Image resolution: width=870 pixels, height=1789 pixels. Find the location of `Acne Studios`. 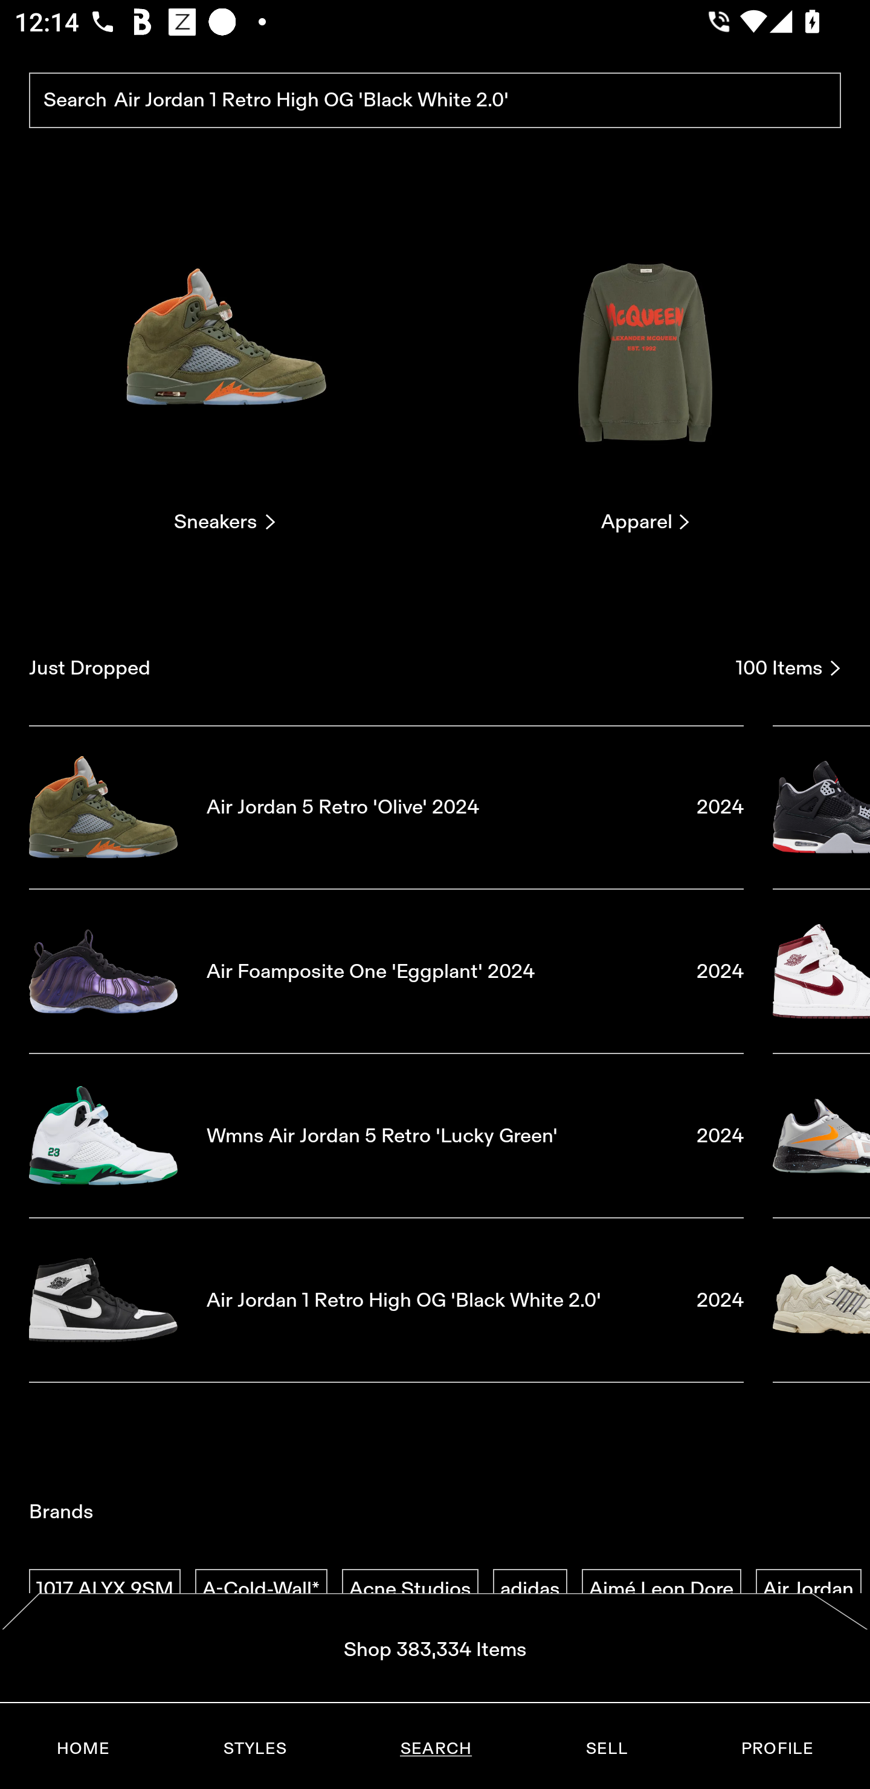

Acne Studios is located at coordinates (410, 1590).